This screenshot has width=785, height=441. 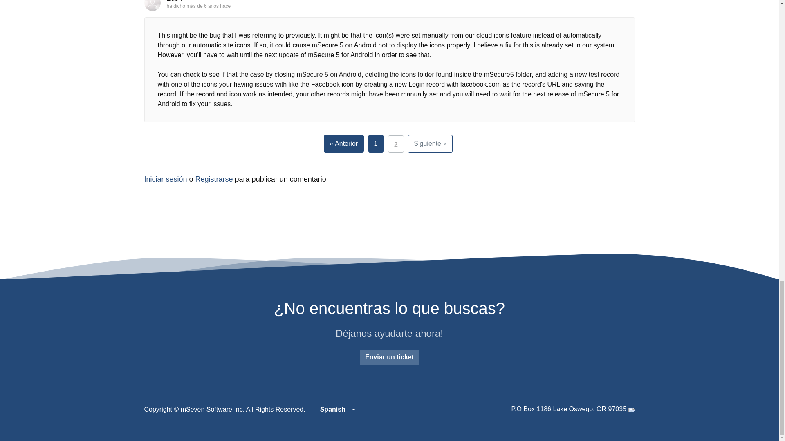 What do you see at coordinates (396, 144) in the screenshot?
I see `2` at bounding box center [396, 144].